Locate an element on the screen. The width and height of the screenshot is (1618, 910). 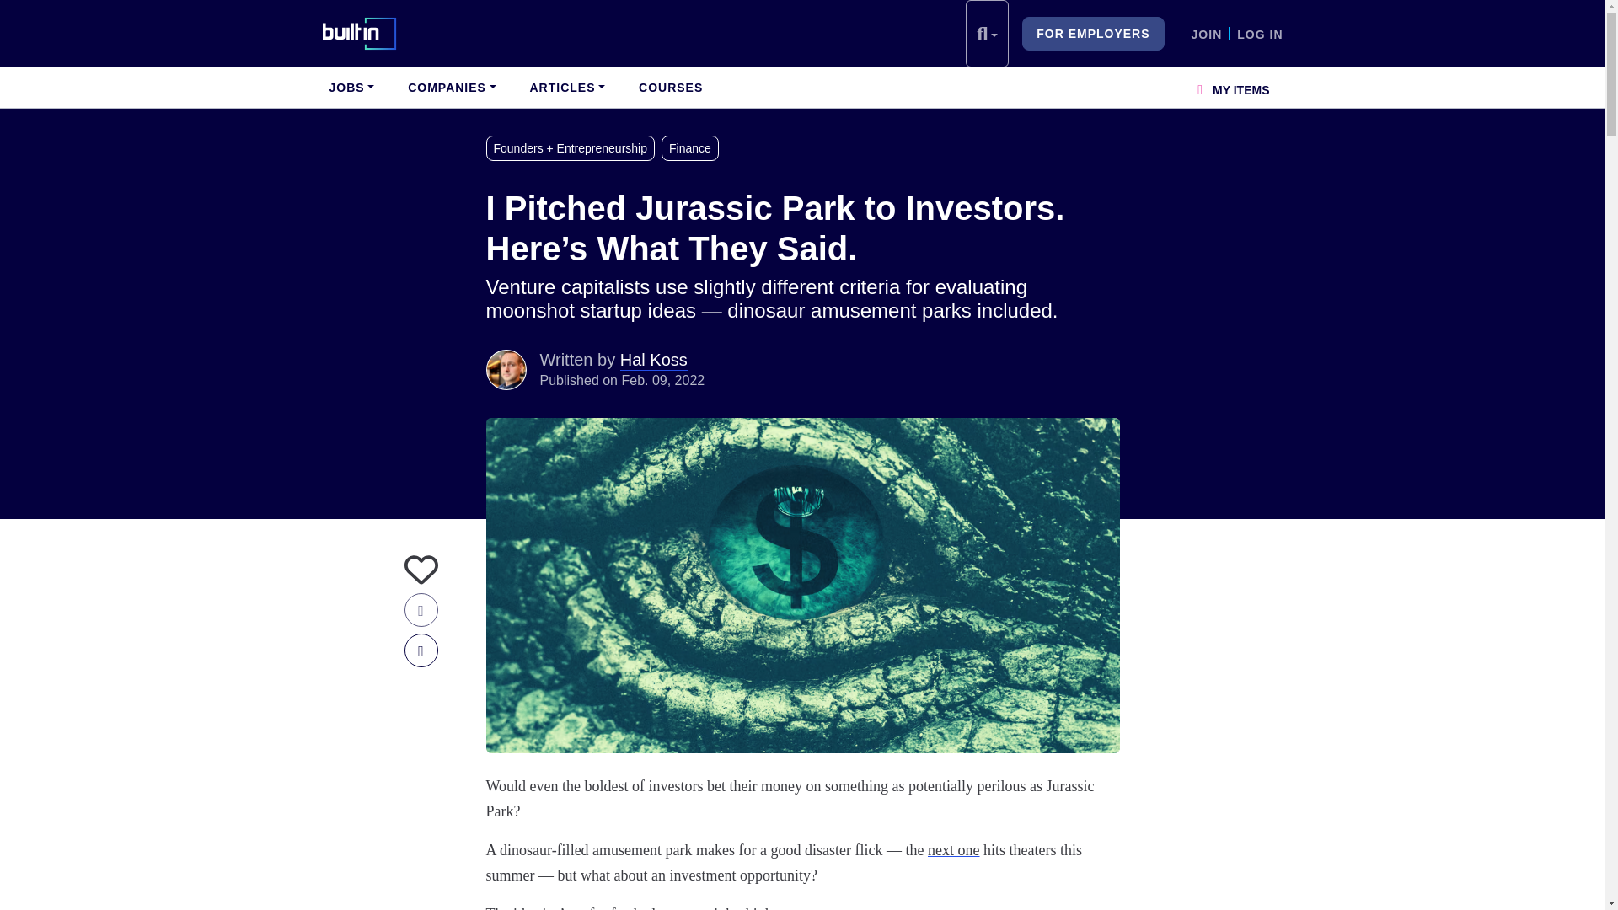
LOG IN is located at coordinates (1260, 34).